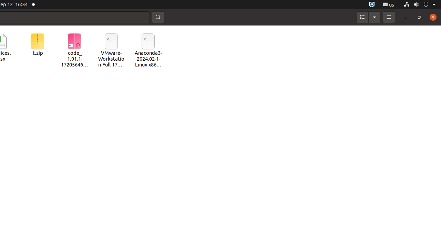 This screenshot has height=248, width=441. What do you see at coordinates (419, 17) in the screenshot?
I see `Restore` at bounding box center [419, 17].